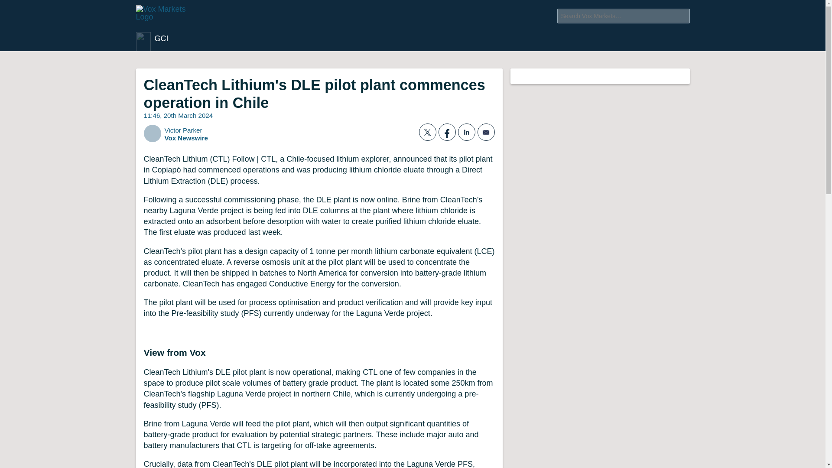  What do you see at coordinates (447, 132) in the screenshot?
I see `Facebook` at bounding box center [447, 132].